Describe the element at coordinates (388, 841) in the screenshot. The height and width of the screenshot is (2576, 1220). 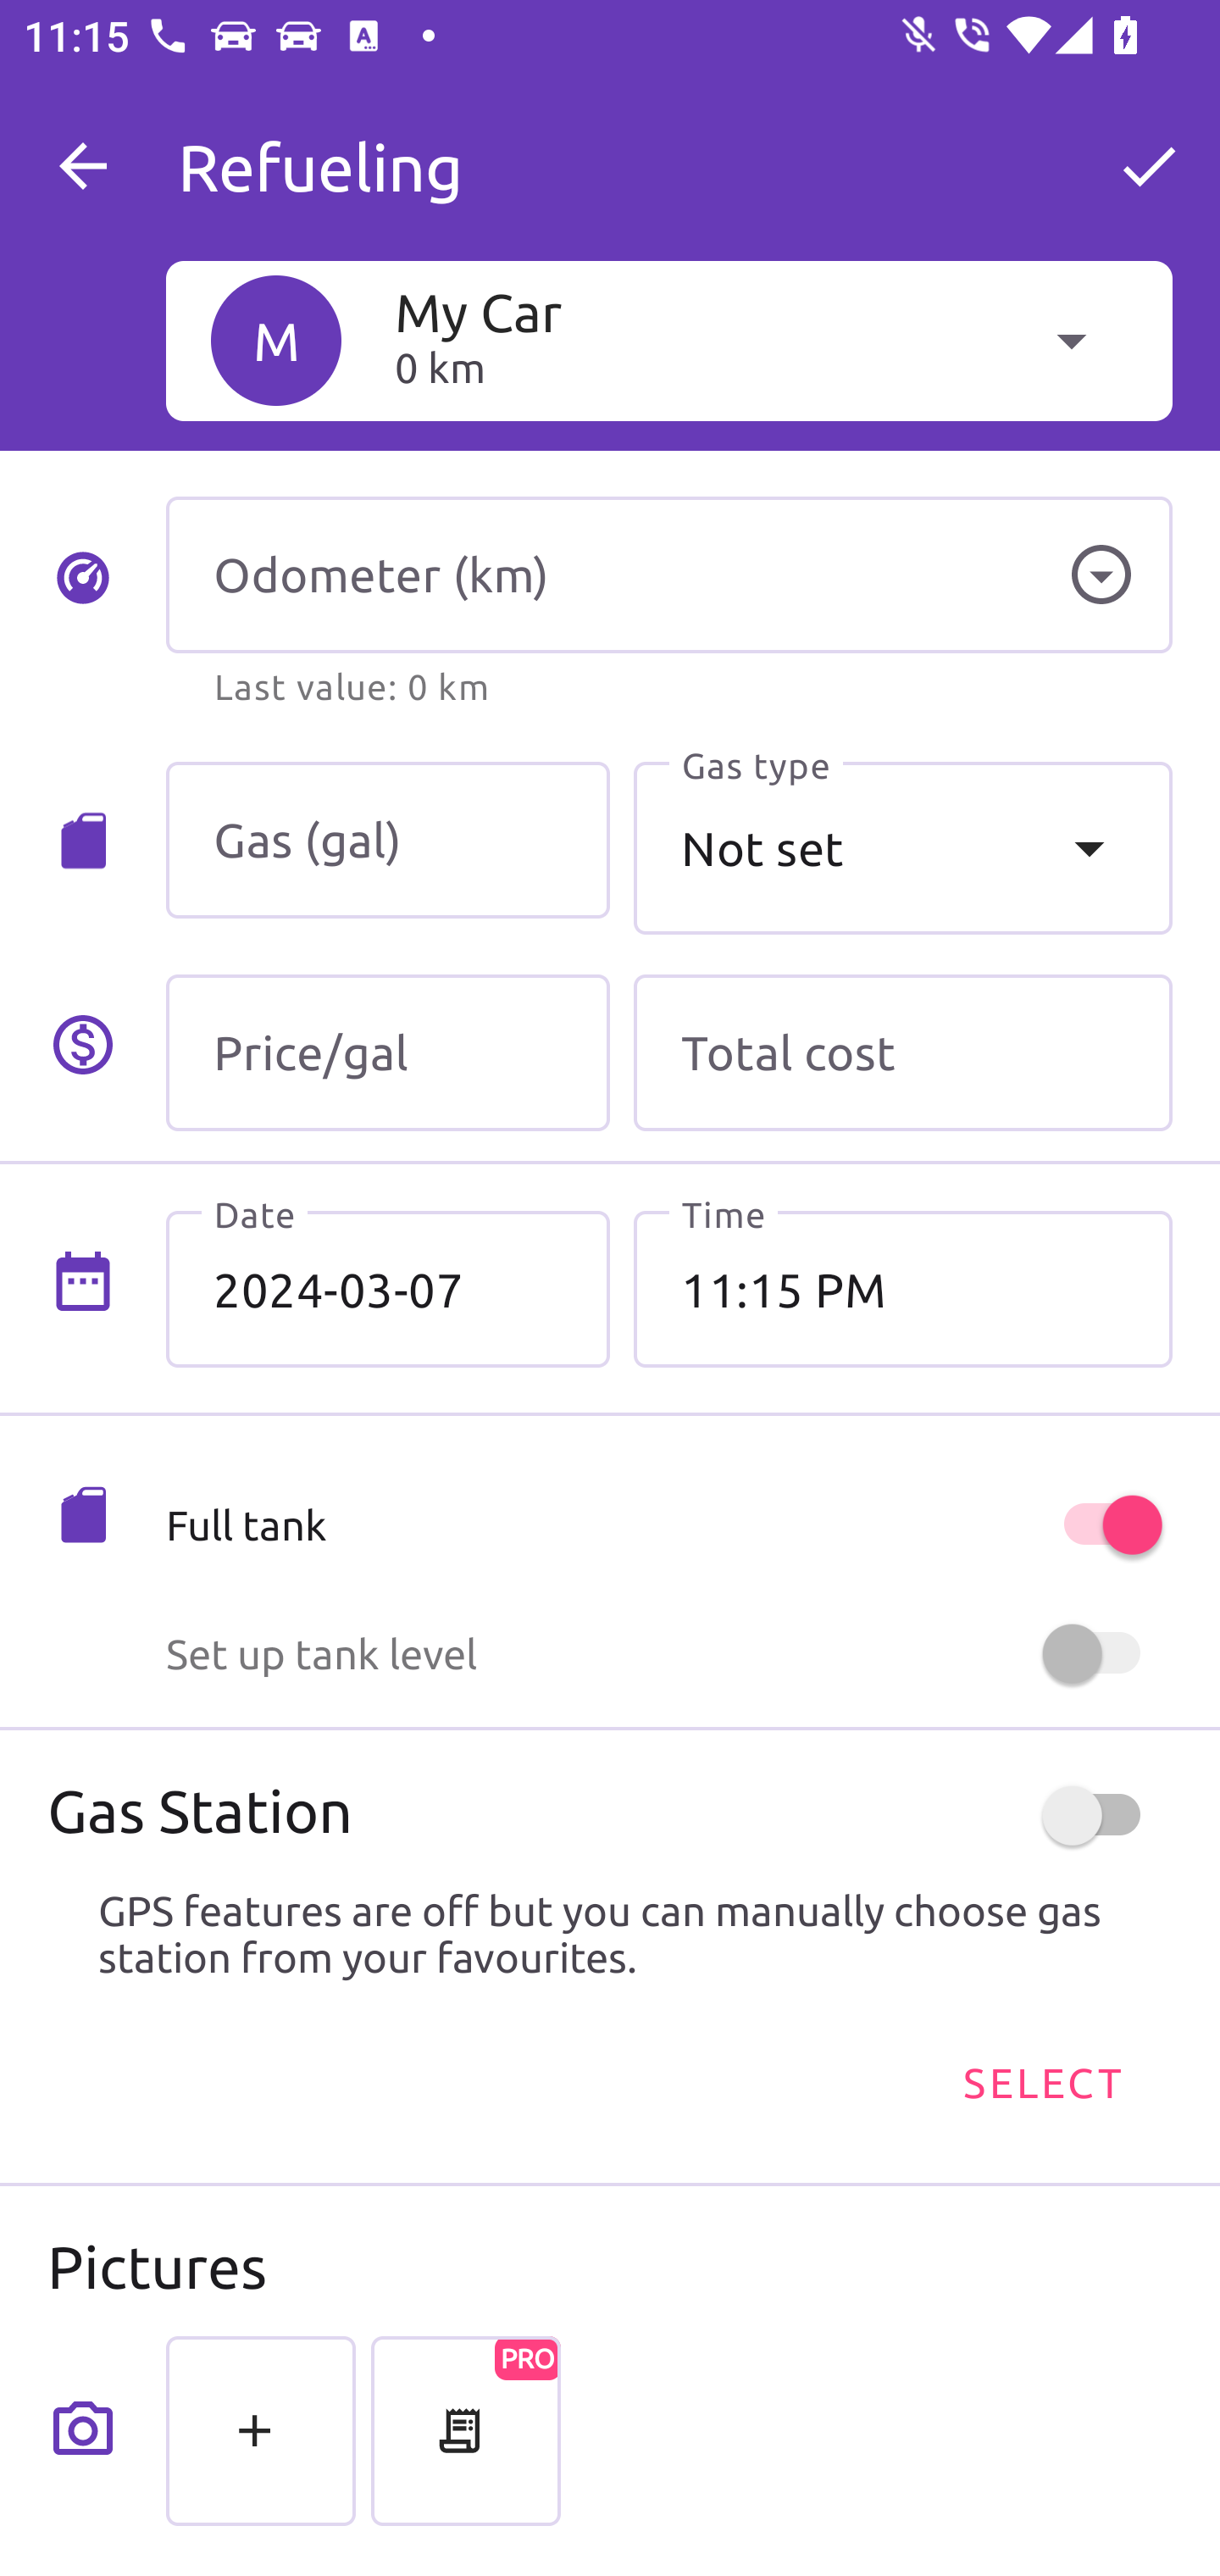
I see `Gas (gal)` at that location.